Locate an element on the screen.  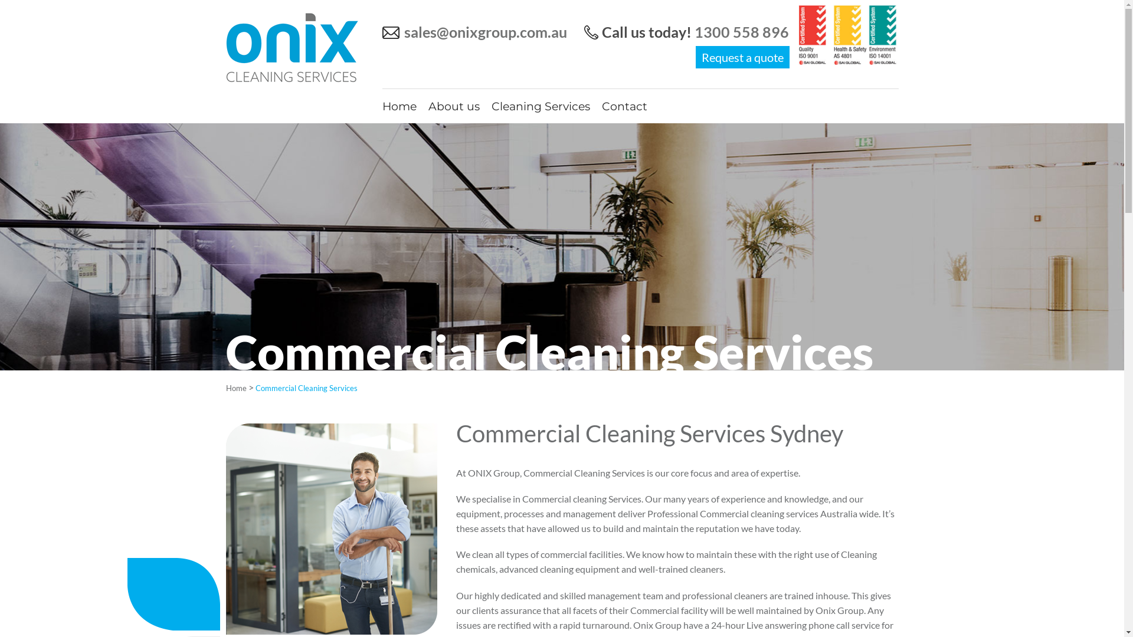
Request a quote is located at coordinates (742, 57).